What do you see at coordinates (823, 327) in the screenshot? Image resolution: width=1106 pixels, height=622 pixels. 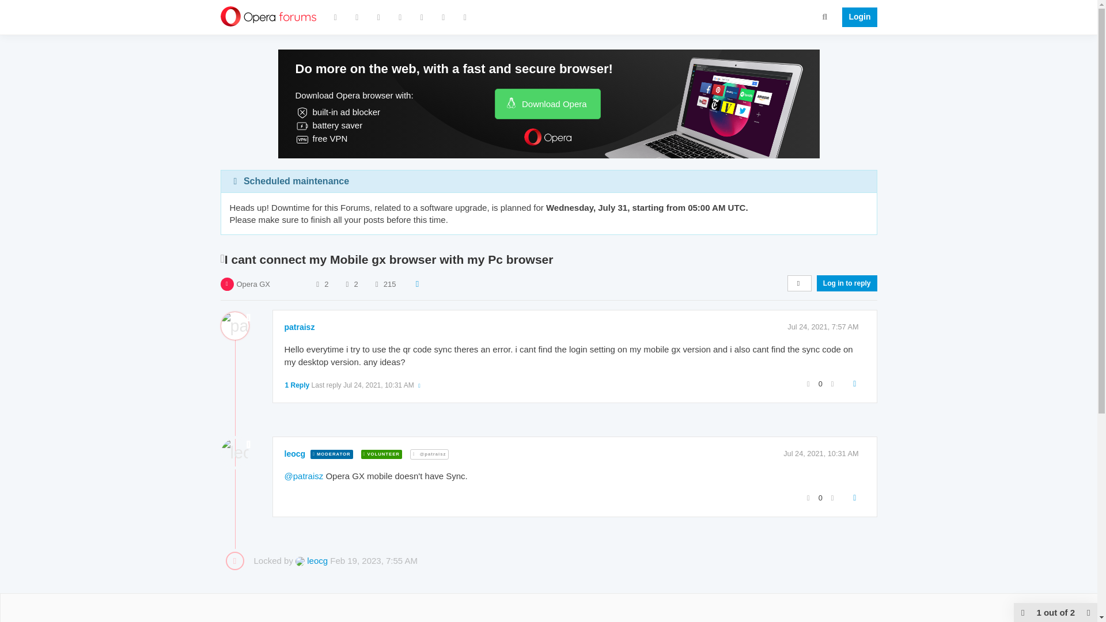 I see `Jul 24, 2021, 7:57 AM` at bounding box center [823, 327].